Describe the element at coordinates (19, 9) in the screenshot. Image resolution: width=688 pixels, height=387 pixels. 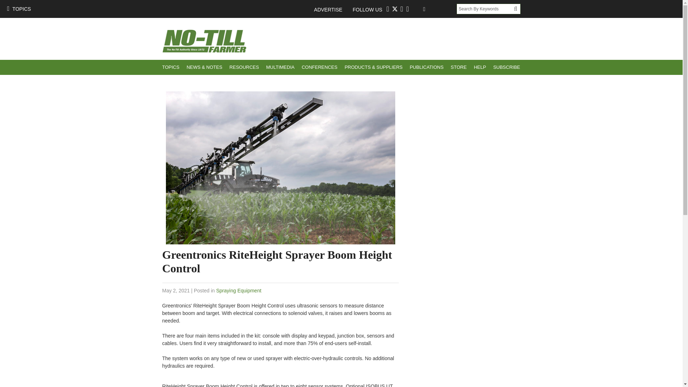
I see `TOPICS` at that location.